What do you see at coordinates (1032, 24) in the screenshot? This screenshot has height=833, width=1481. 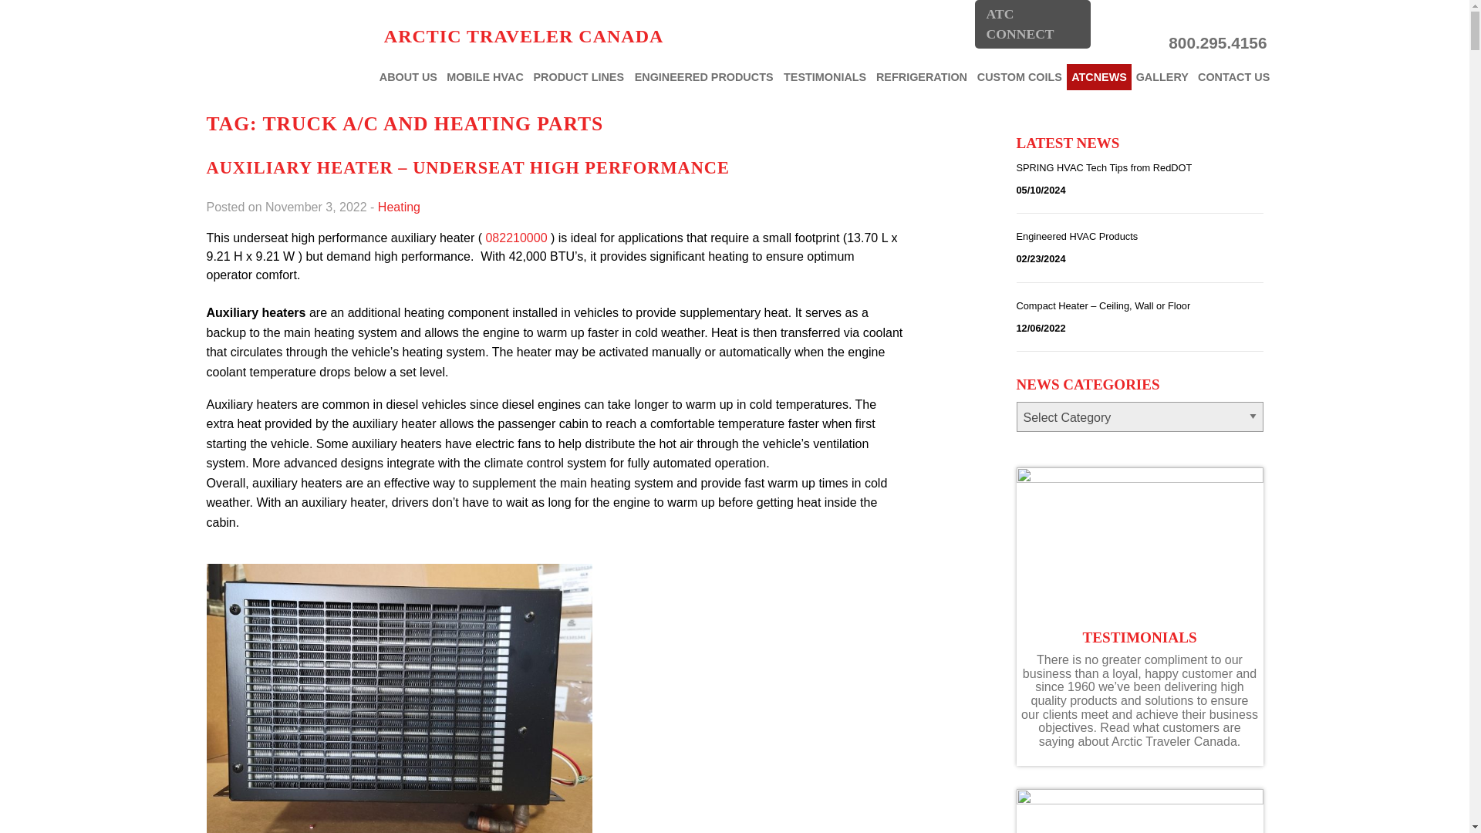 I see `ATC CONNECT` at bounding box center [1032, 24].